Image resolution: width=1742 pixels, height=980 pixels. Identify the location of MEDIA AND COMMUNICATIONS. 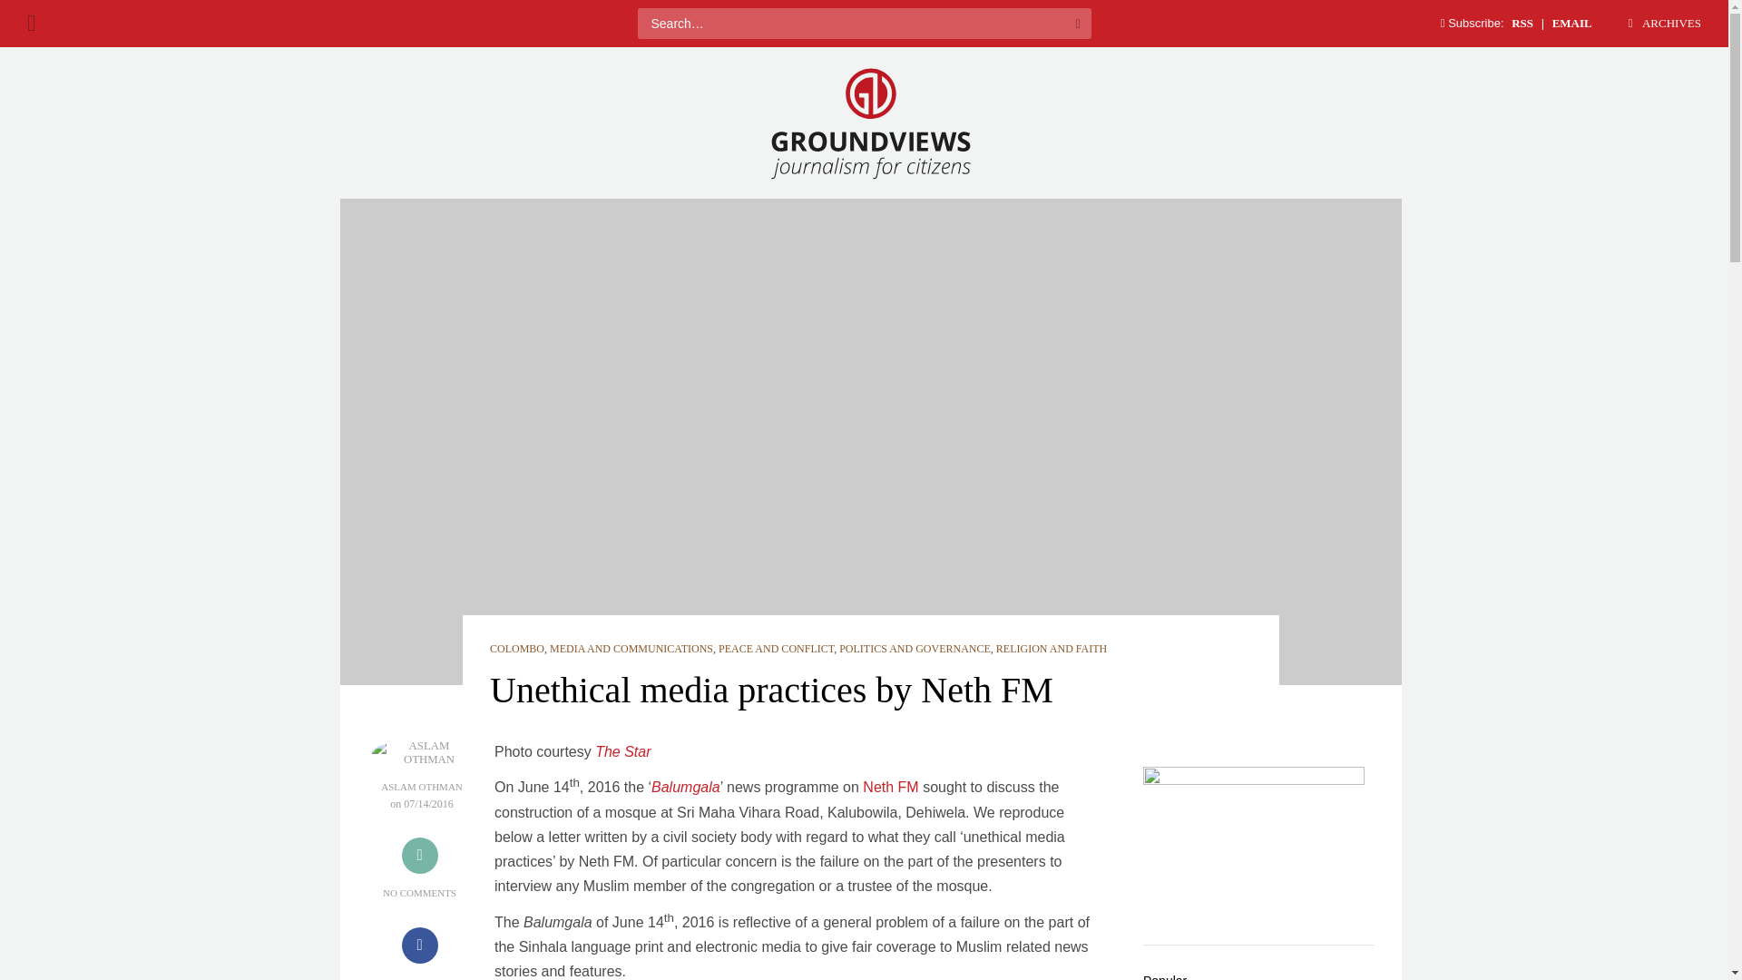
(631, 649).